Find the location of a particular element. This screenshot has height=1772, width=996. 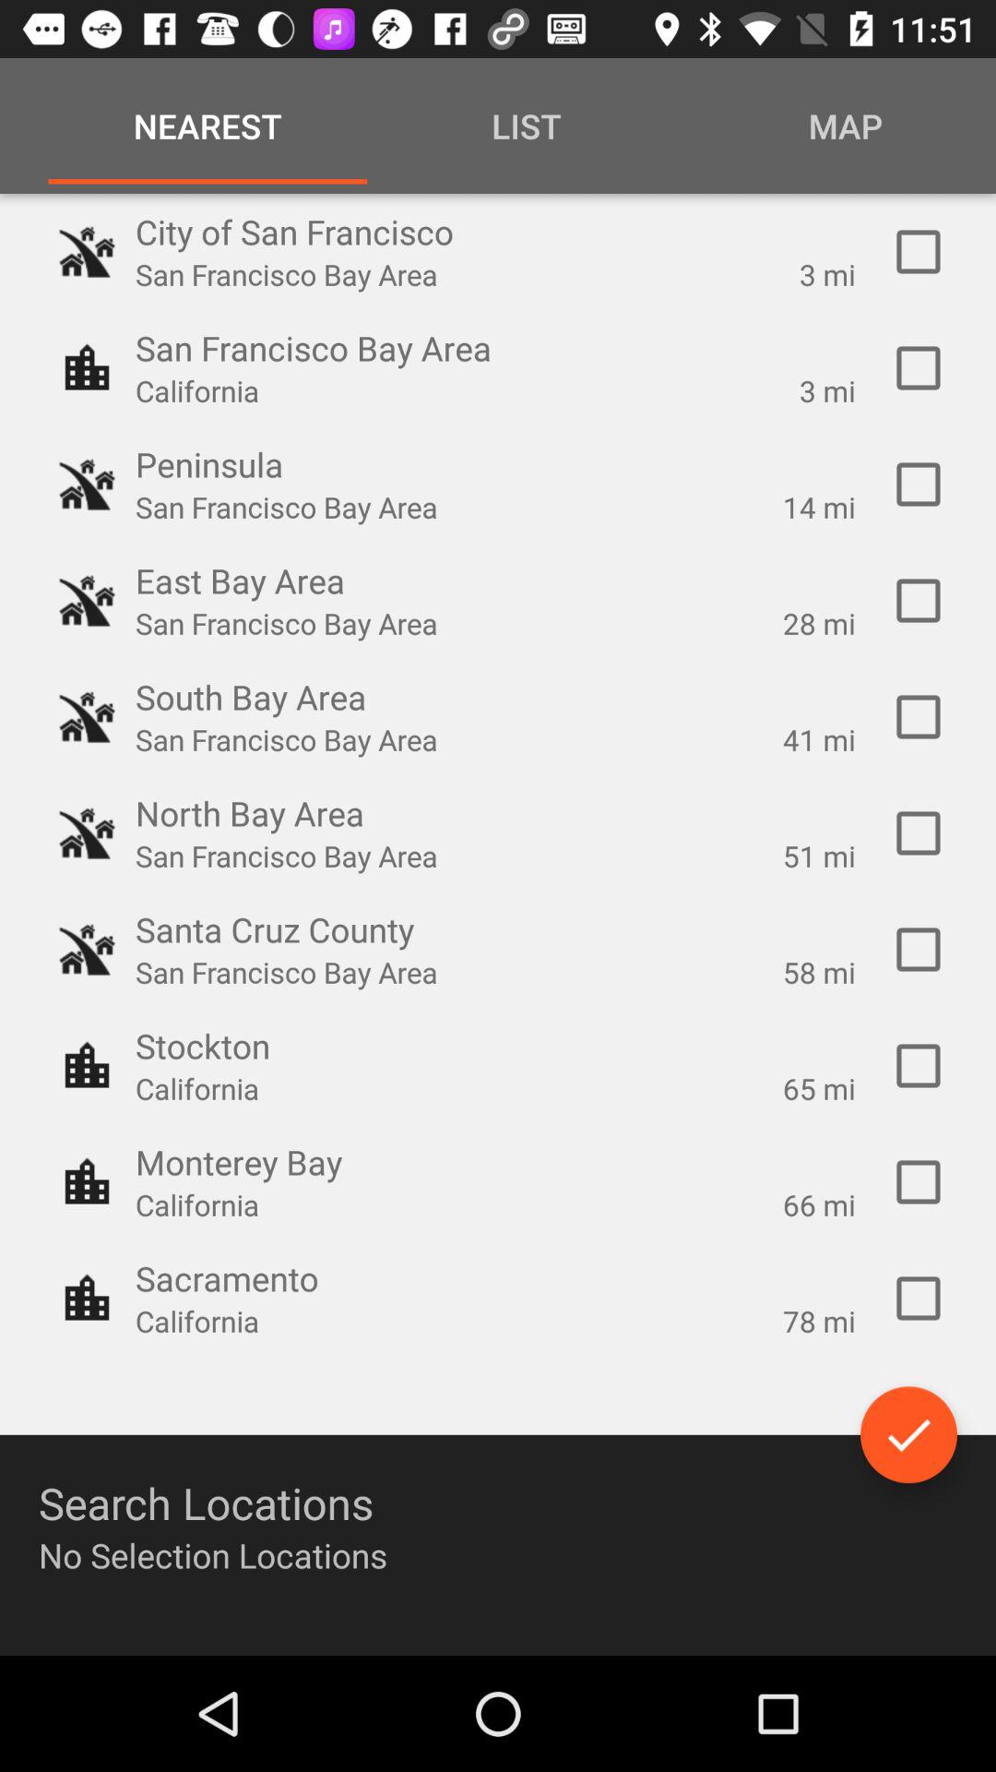

check option is located at coordinates (919, 601).